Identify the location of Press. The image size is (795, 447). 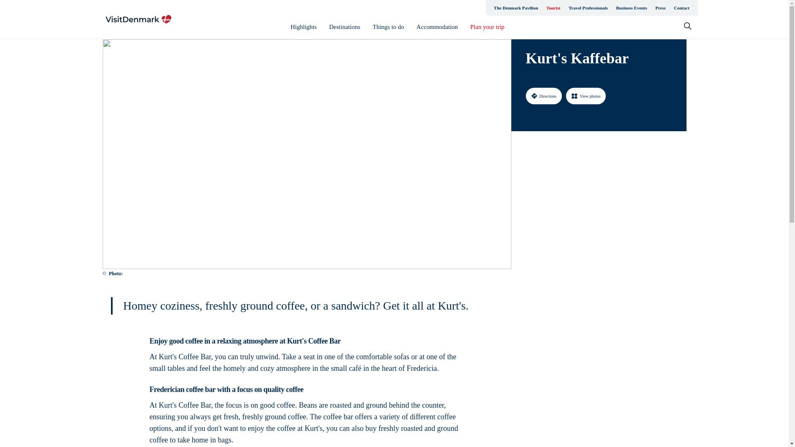
(660, 7).